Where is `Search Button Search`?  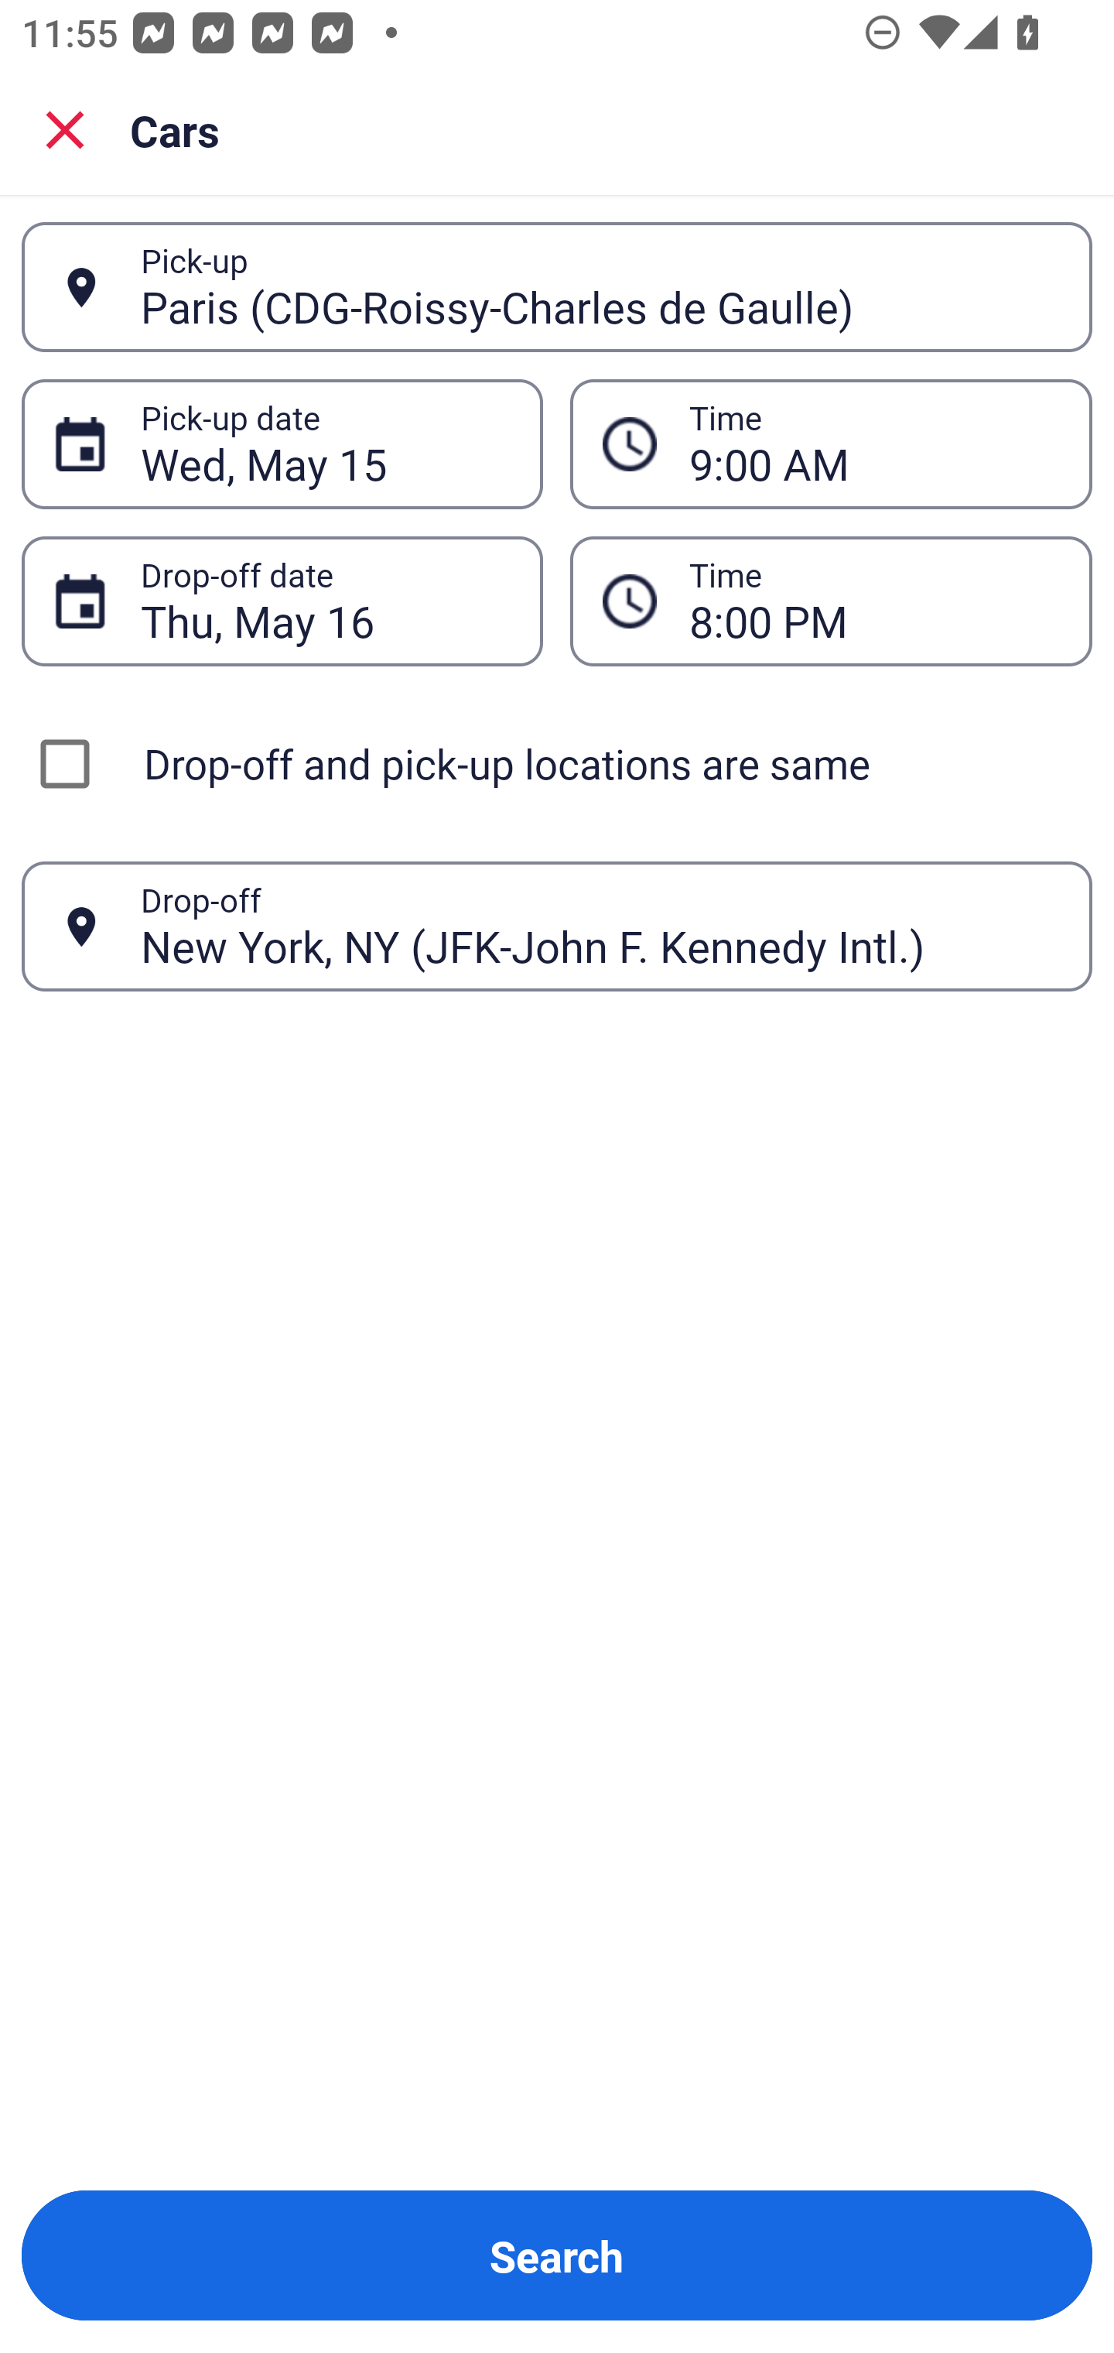 Search Button Search is located at coordinates (557, 2255).